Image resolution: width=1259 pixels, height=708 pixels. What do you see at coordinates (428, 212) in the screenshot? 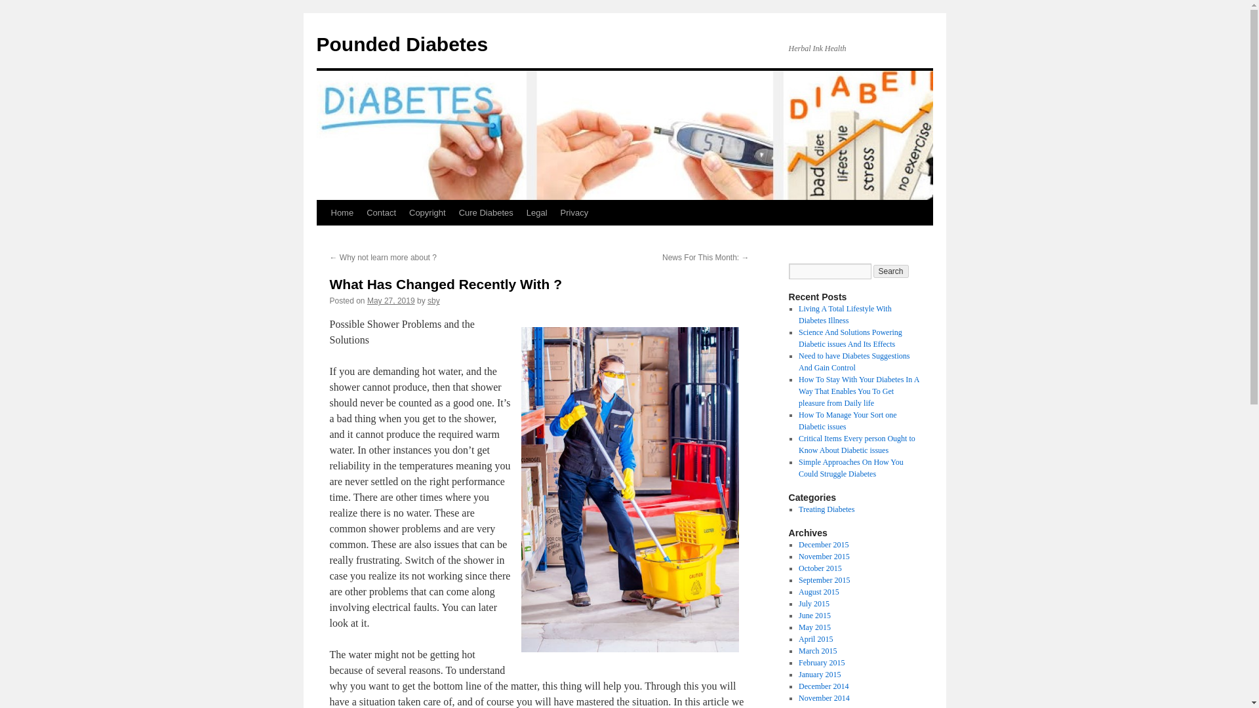
I see `Copyright` at bounding box center [428, 212].